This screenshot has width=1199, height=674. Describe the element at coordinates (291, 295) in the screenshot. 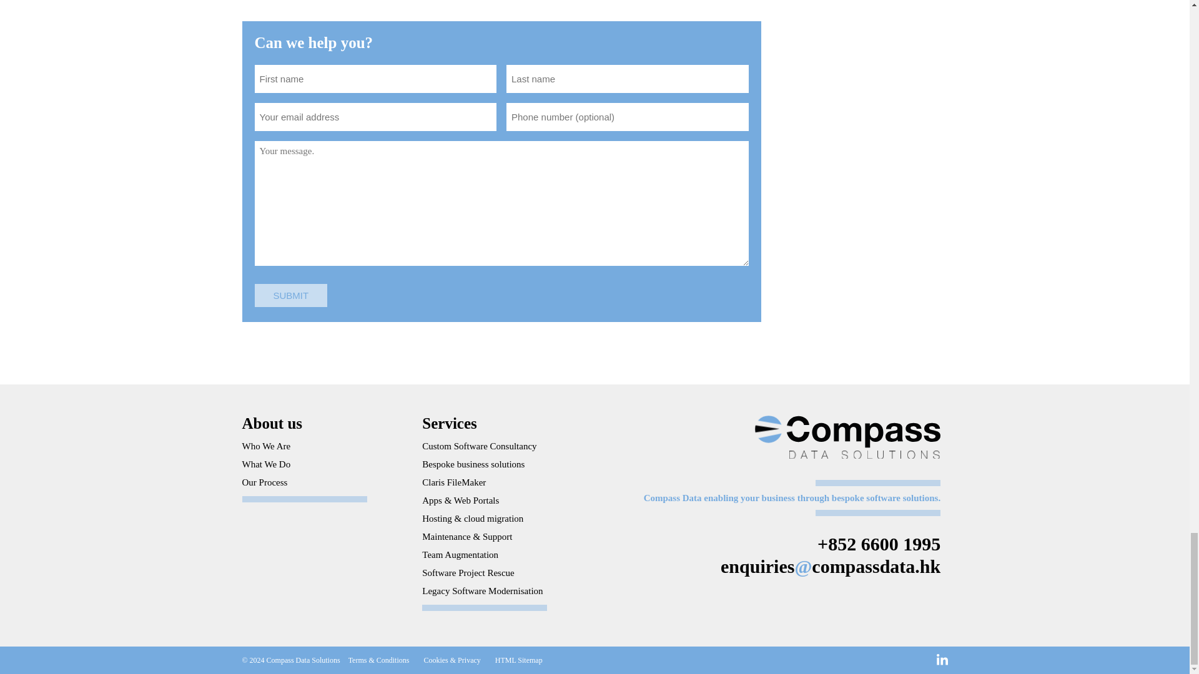

I see `Submit` at that location.